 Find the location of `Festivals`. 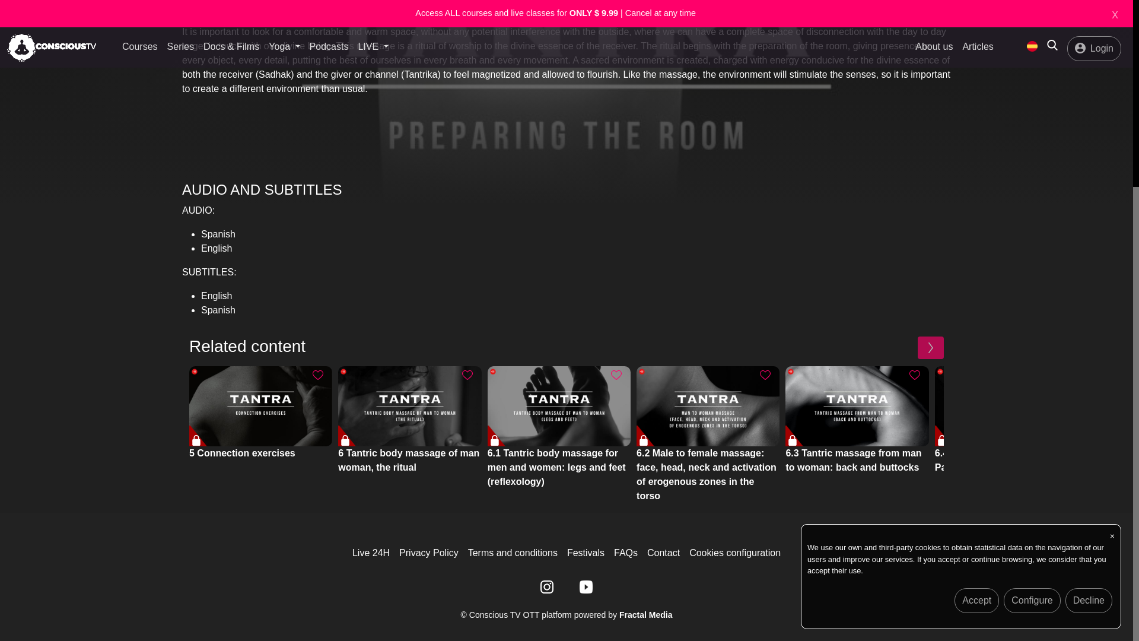

Festivals is located at coordinates (586, 553).